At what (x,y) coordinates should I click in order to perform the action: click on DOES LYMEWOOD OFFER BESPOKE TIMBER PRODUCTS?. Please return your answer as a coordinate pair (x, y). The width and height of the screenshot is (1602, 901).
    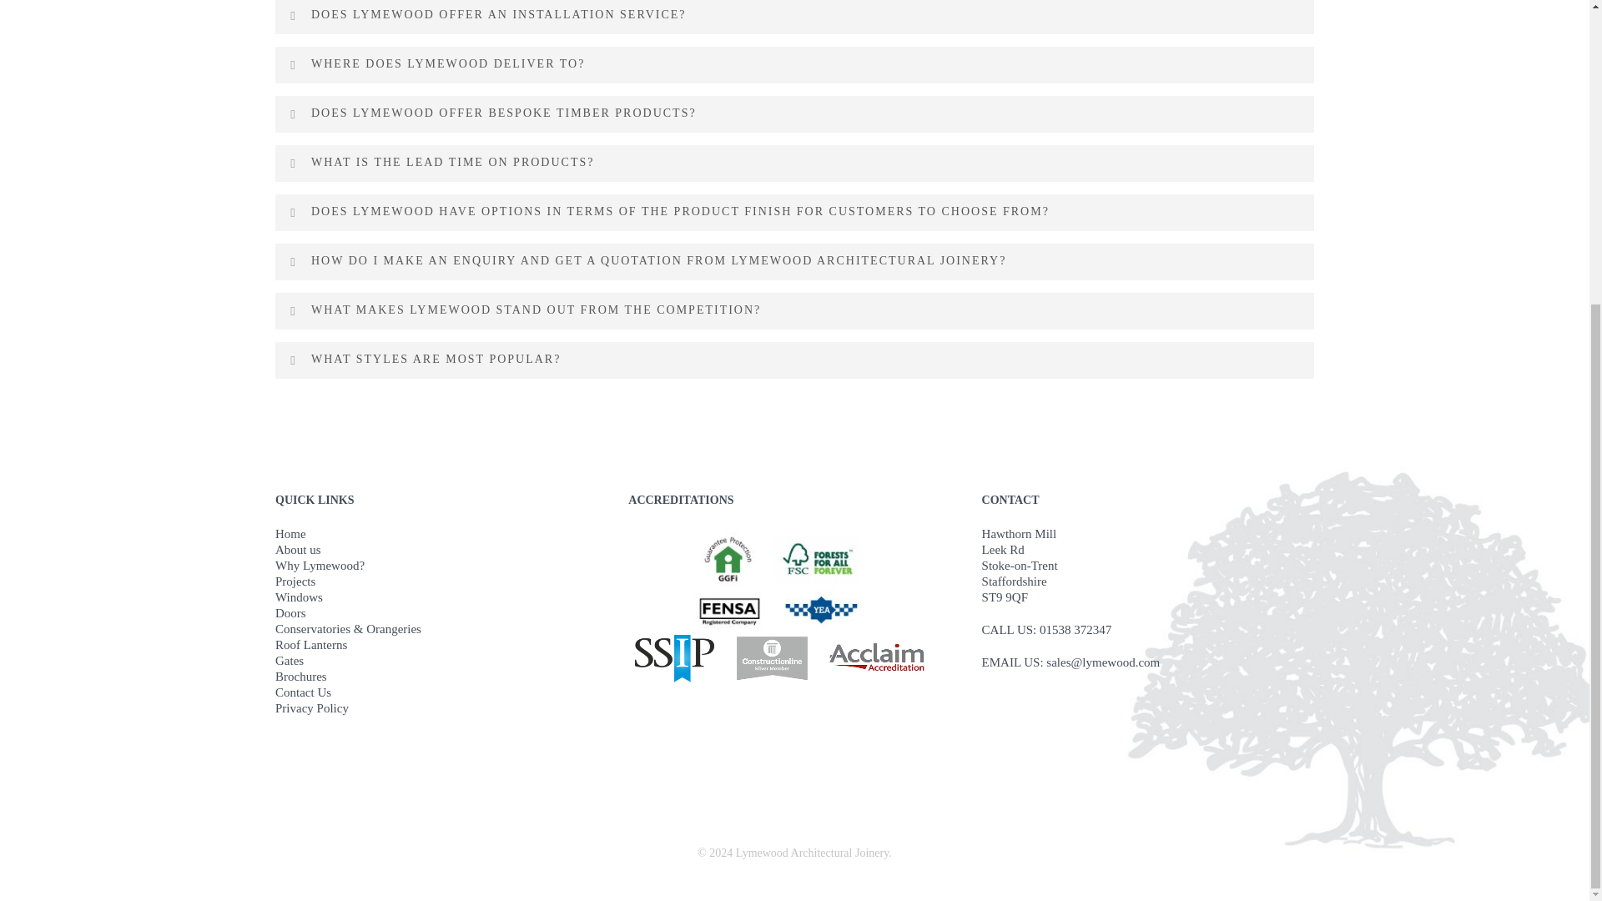
    Looking at the image, I should click on (794, 113).